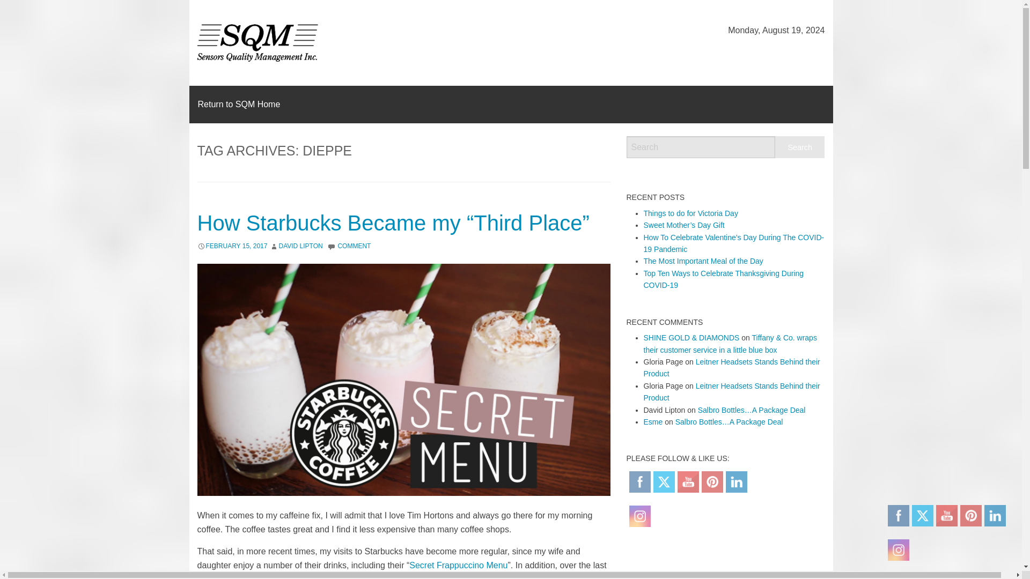 The image size is (1030, 579). Describe the element at coordinates (354, 246) in the screenshot. I see `COMMENT` at that location.